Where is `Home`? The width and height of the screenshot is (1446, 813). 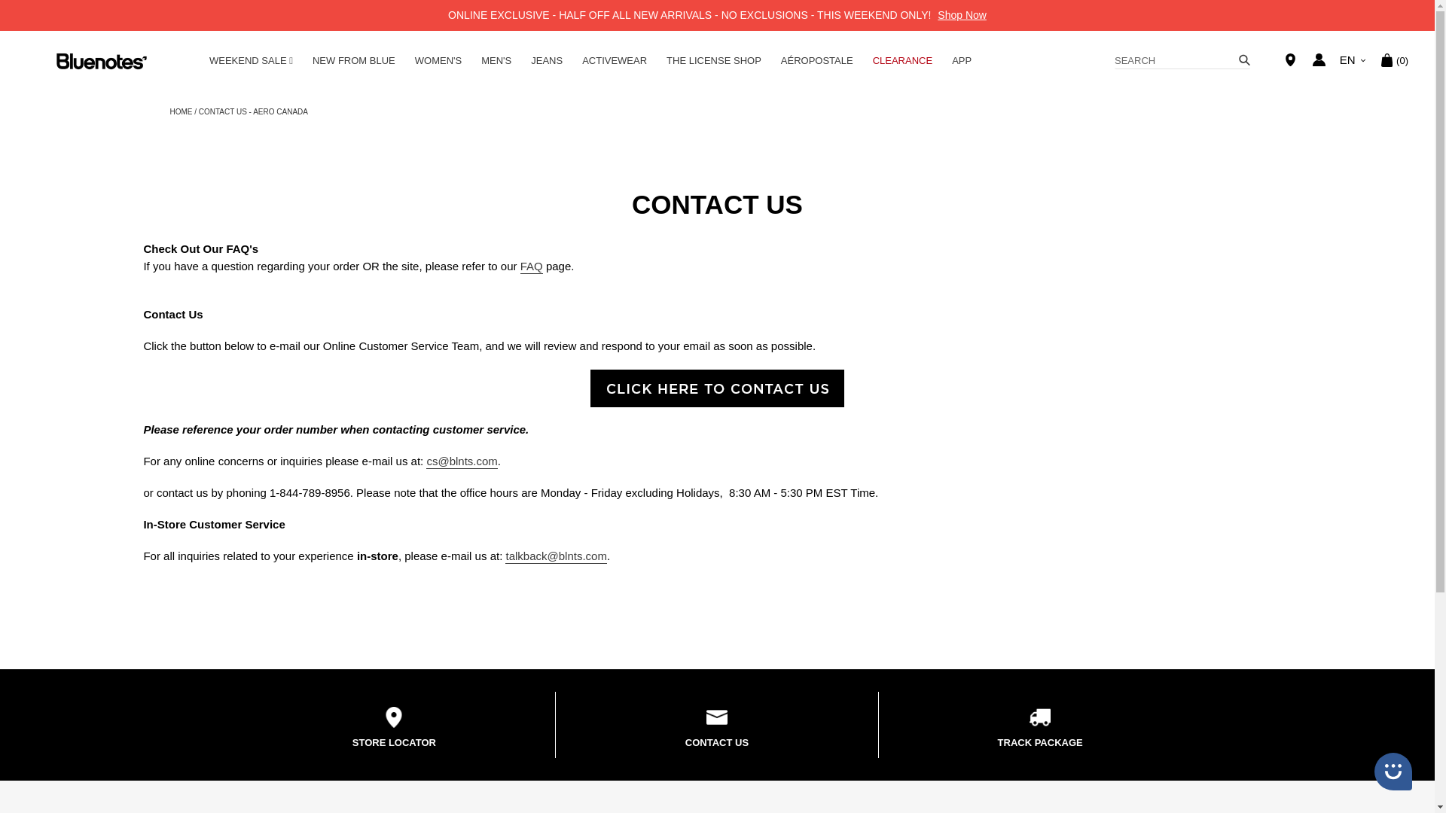
Home is located at coordinates (181, 111).